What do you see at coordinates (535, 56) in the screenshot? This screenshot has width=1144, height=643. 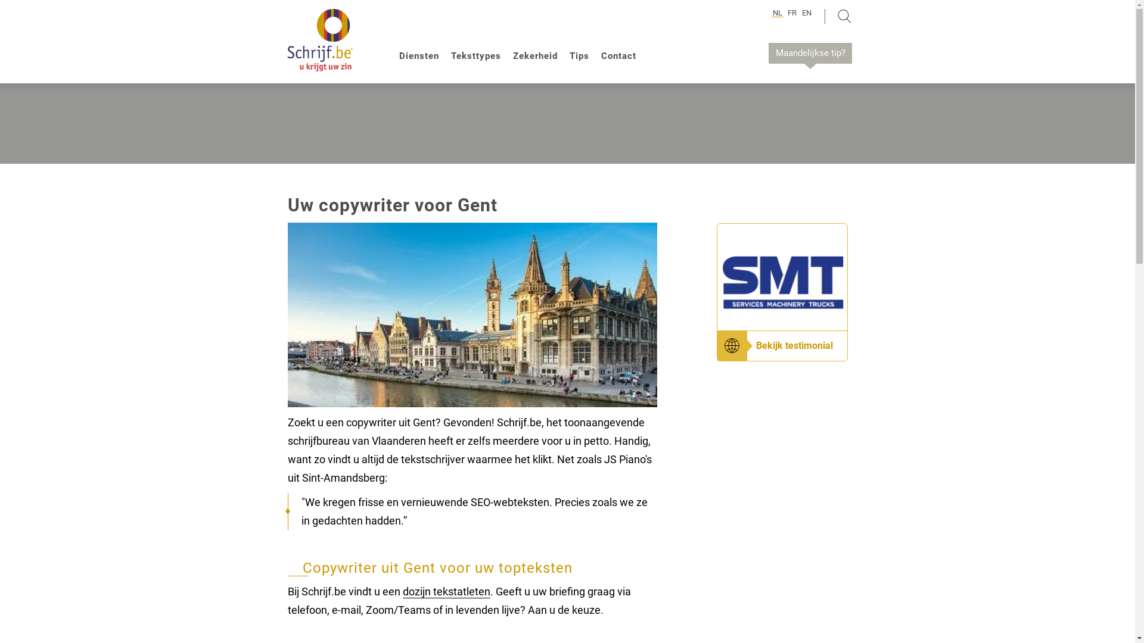 I see `Zekerheid` at bounding box center [535, 56].